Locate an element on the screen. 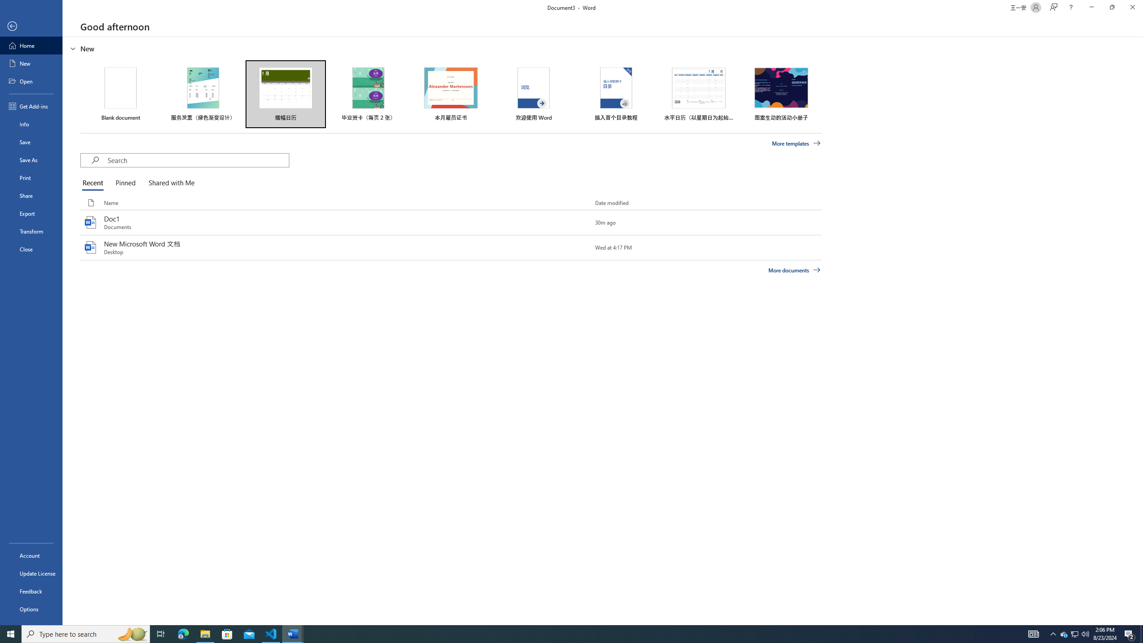 The image size is (1143, 643). More templates is located at coordinates (797, 143).